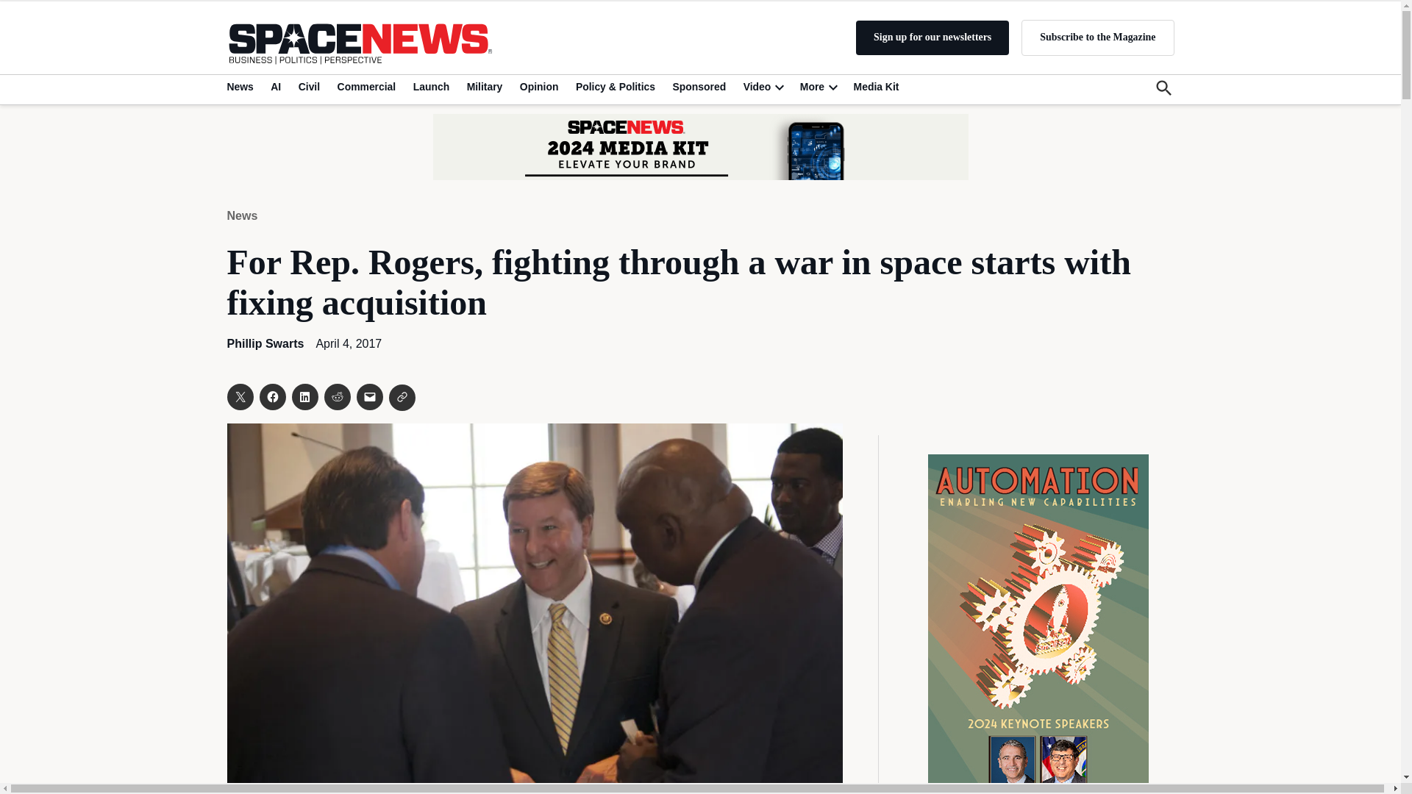 The width and height of the screenshot is (1412, 794). Describe the element at coordinates (275, 86) in the screenshot. I see `AI` at that location.